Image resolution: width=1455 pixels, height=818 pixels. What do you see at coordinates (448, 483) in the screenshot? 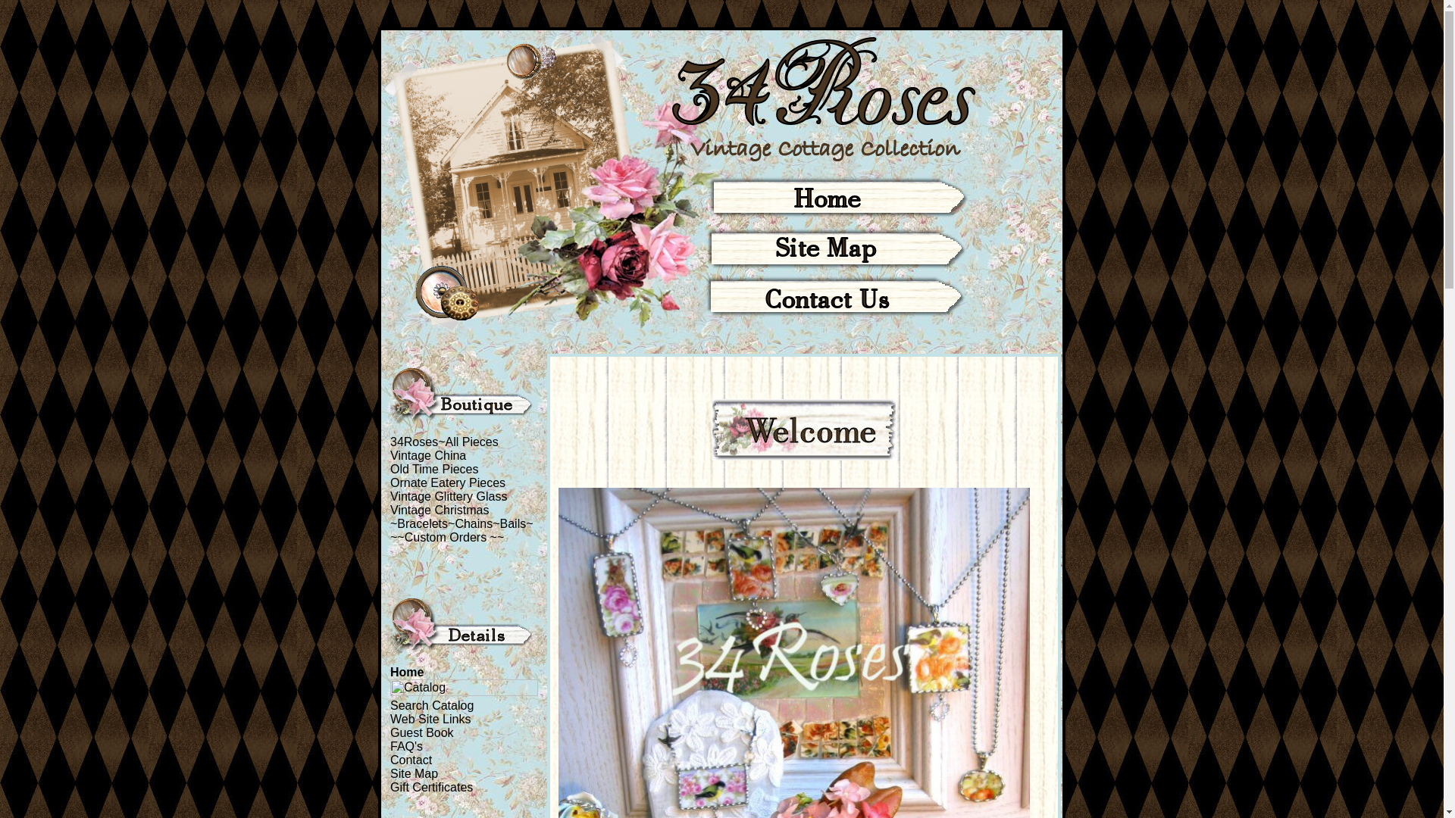
I see `Ornate Eatery Pieces` at bounding box center [448, 483].